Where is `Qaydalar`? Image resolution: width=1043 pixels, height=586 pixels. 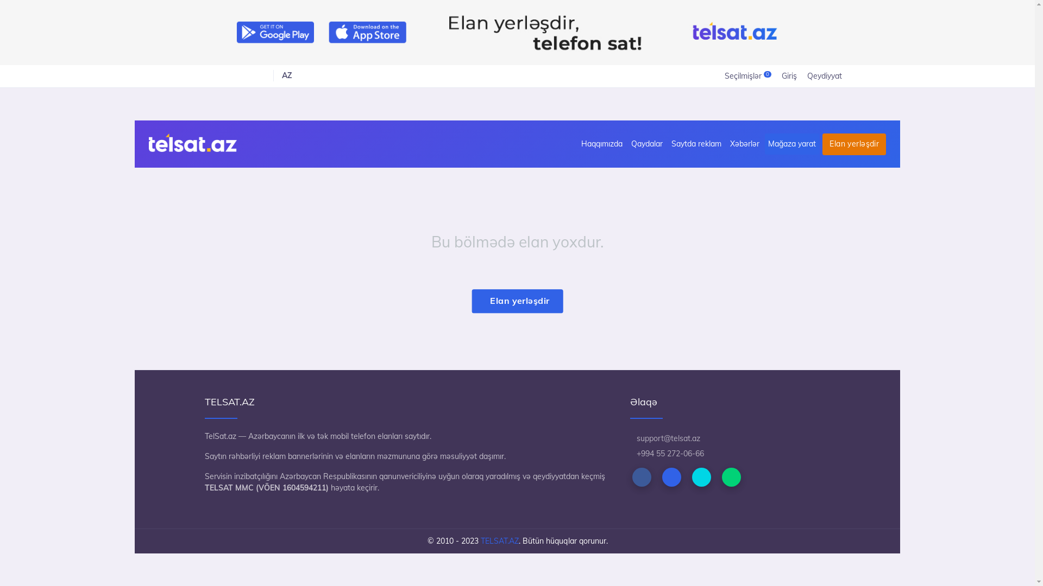 Qaydalar is located at coordinates (647, 144).